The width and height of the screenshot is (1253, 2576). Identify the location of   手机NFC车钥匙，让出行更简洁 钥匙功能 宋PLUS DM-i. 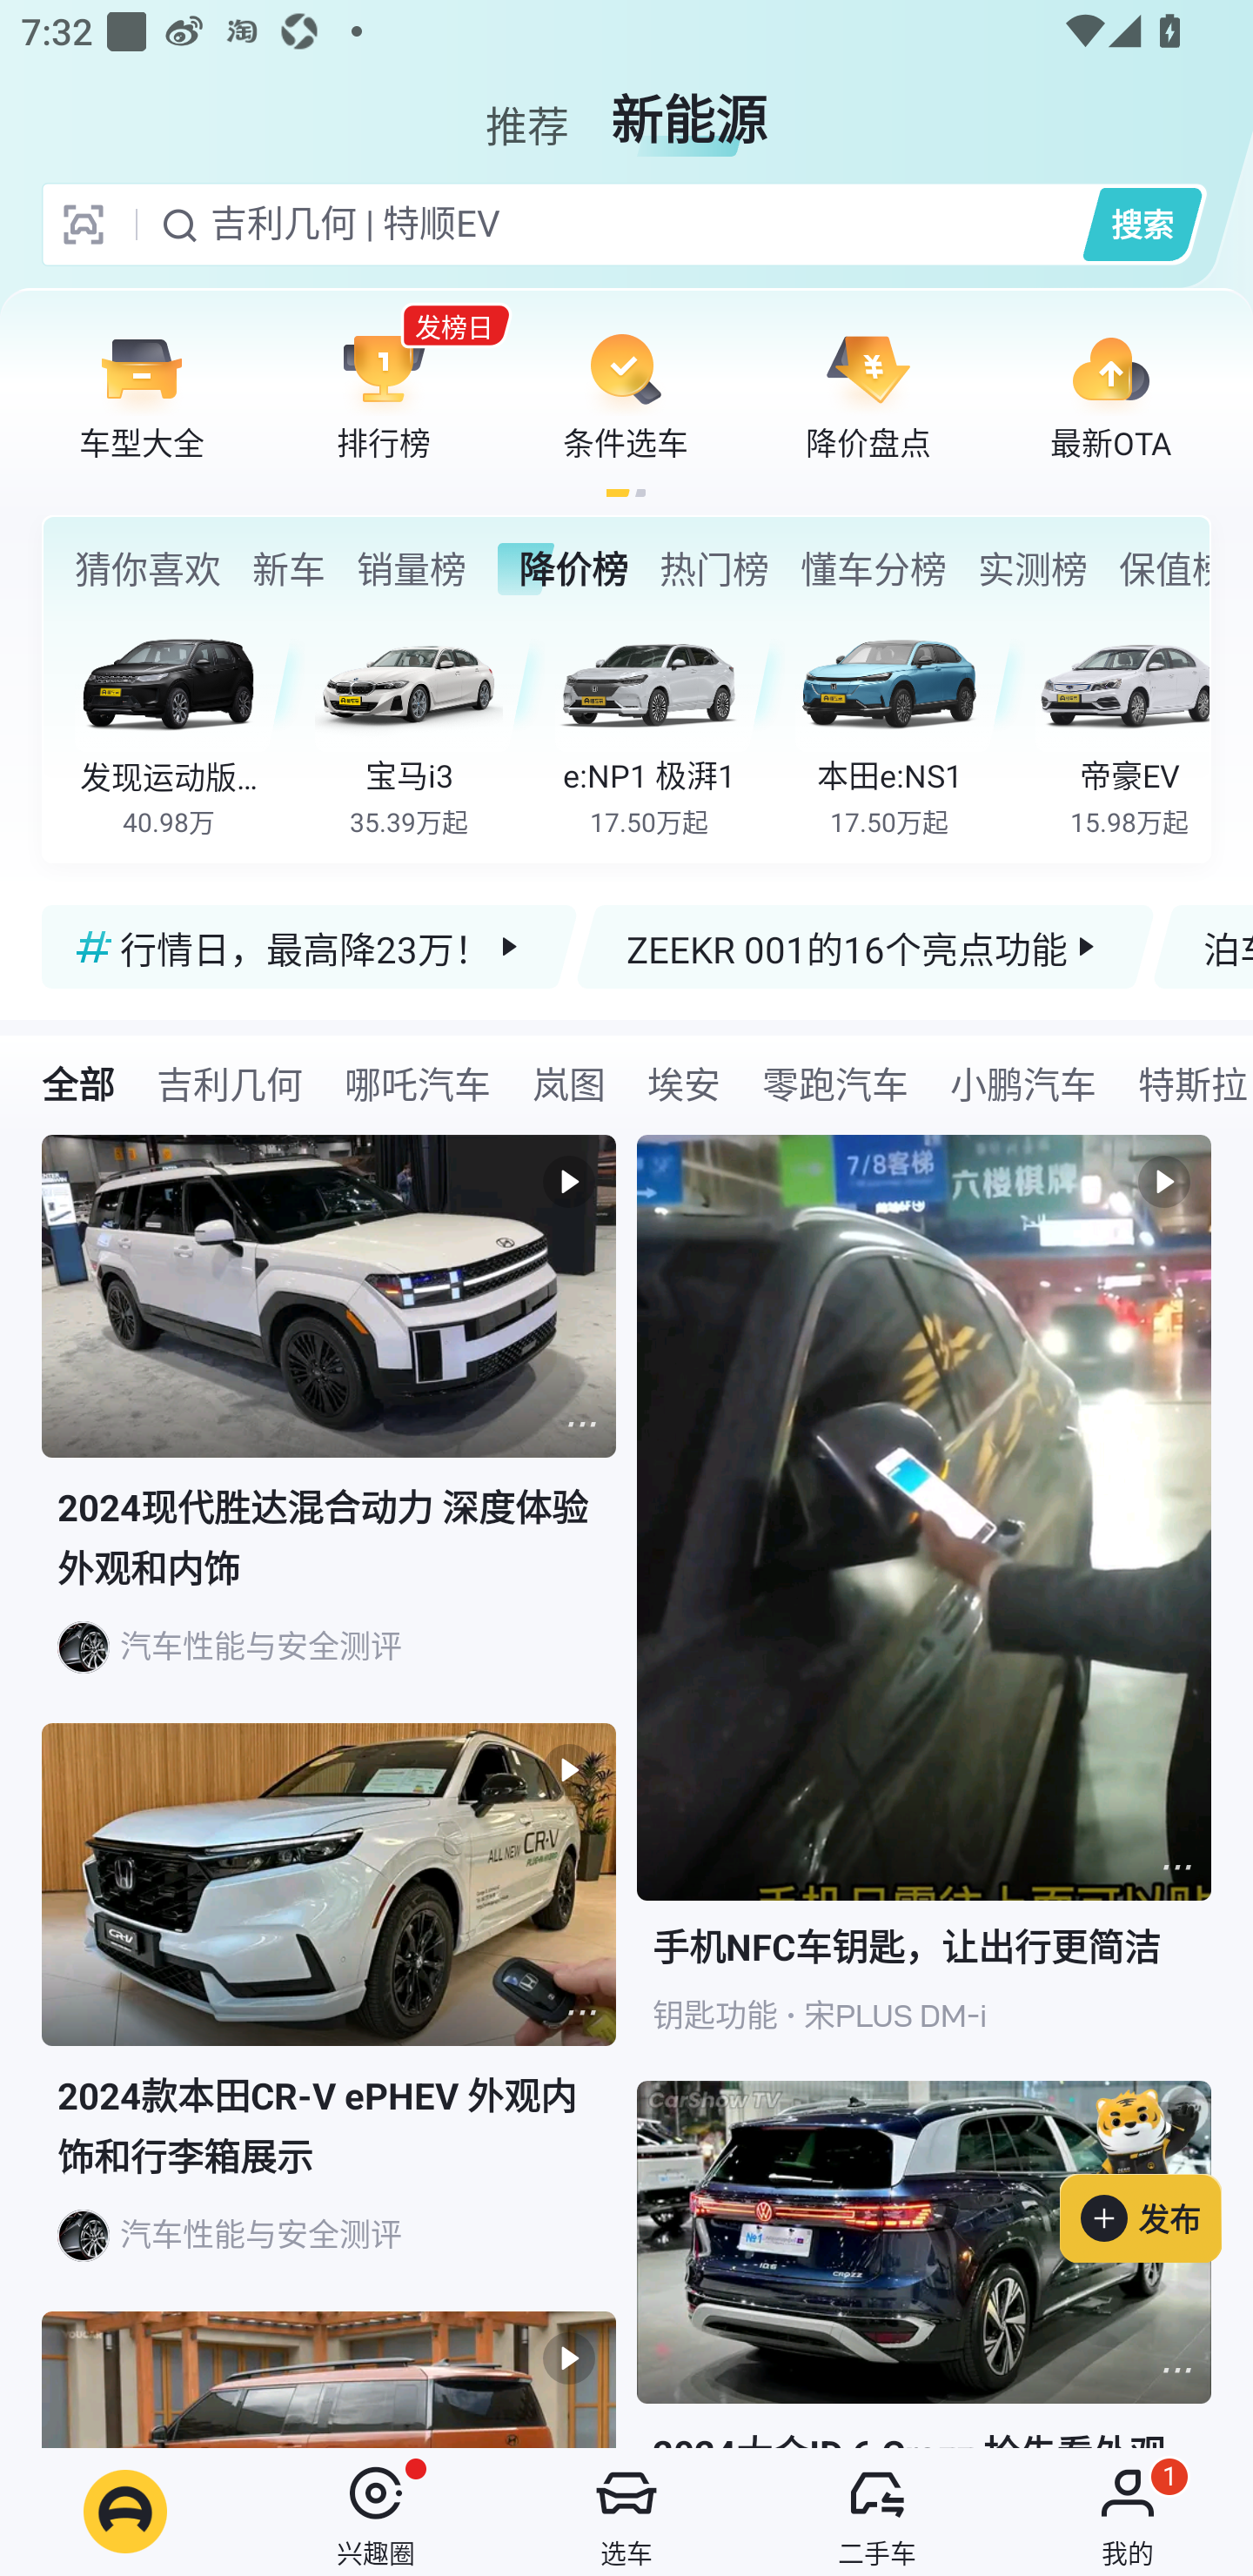
(924, 1608).